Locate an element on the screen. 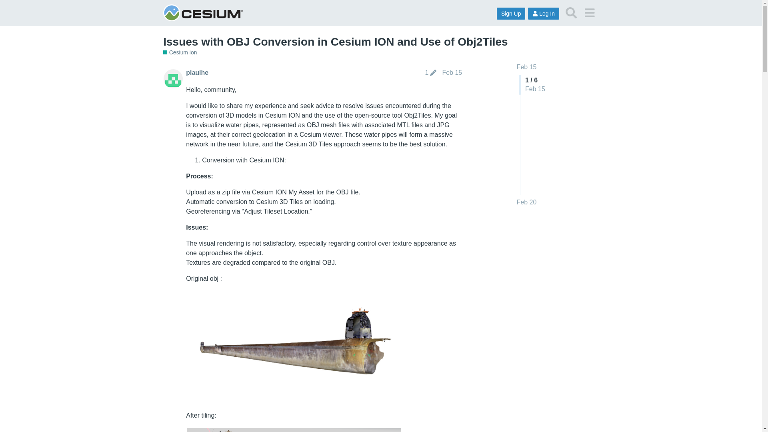 This screenshot has height=432, width=768. plaulhe is located at coordinates (197, 73).